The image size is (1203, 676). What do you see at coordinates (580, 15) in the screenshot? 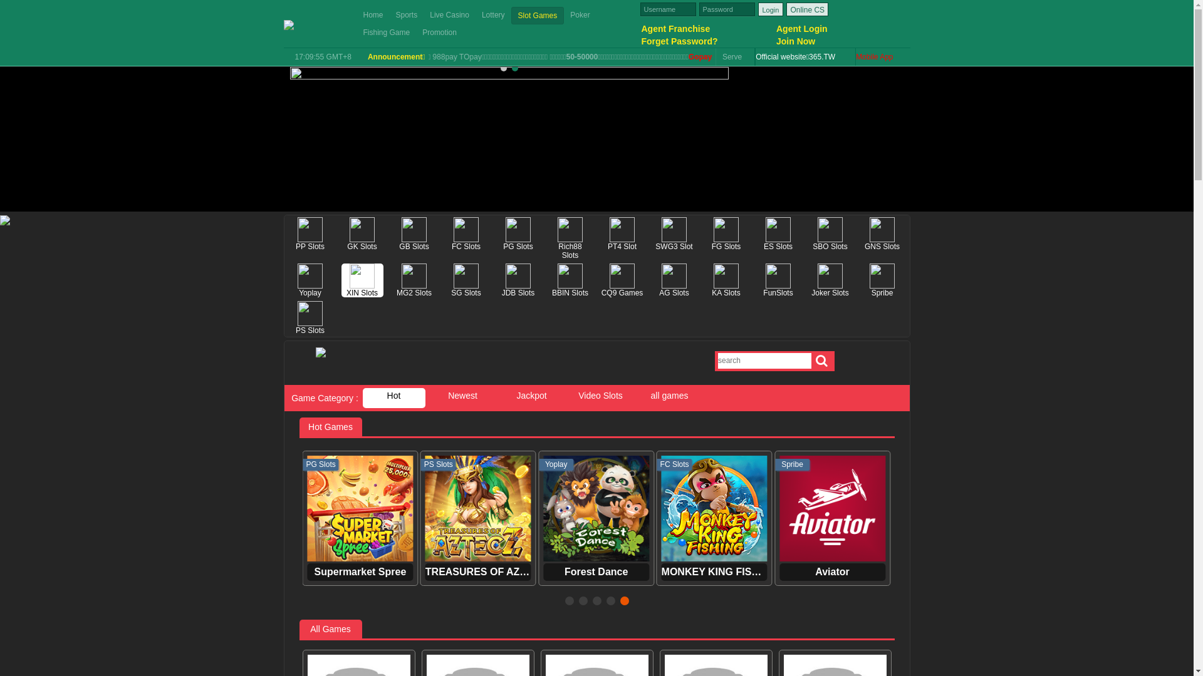
I see `Poker` at bounding box center [580, 15].